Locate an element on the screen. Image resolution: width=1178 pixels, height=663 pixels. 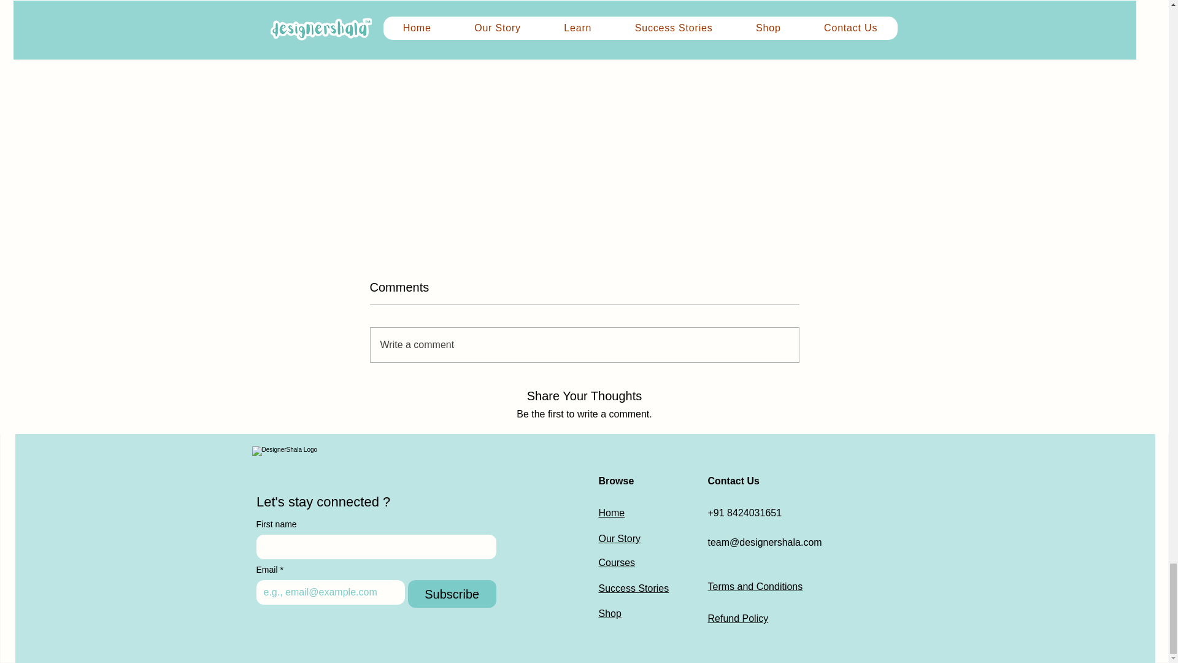
Our Story is located at coordinates (620, 538).